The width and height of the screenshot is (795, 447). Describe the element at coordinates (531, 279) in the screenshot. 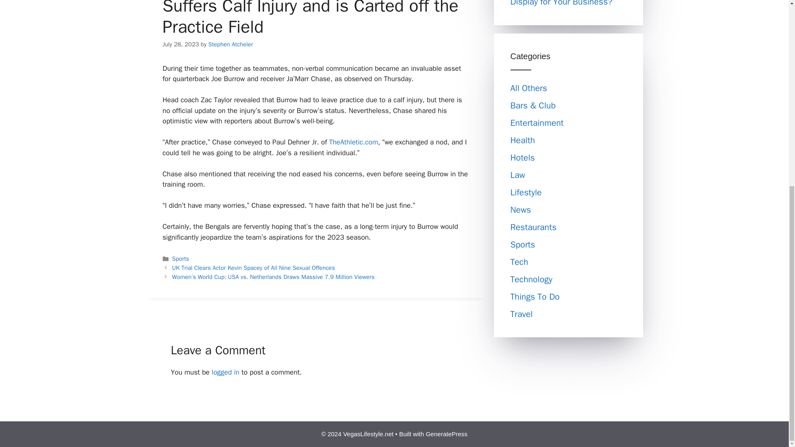

I see `Technology` at that location.